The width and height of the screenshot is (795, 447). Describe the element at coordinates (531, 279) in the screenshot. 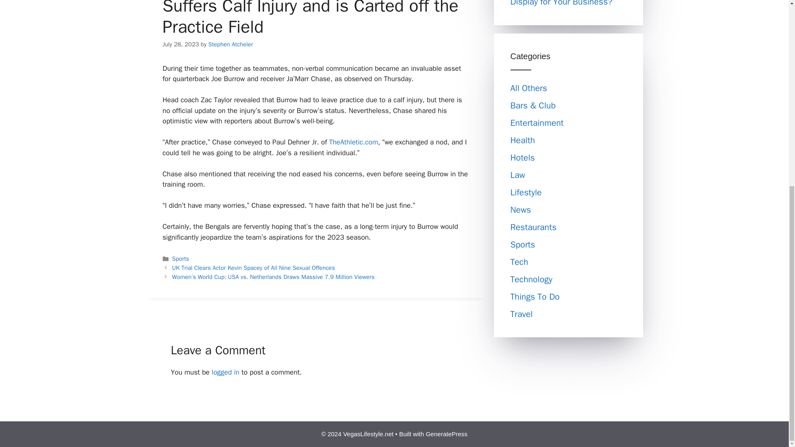

I see `Technology` at that location.